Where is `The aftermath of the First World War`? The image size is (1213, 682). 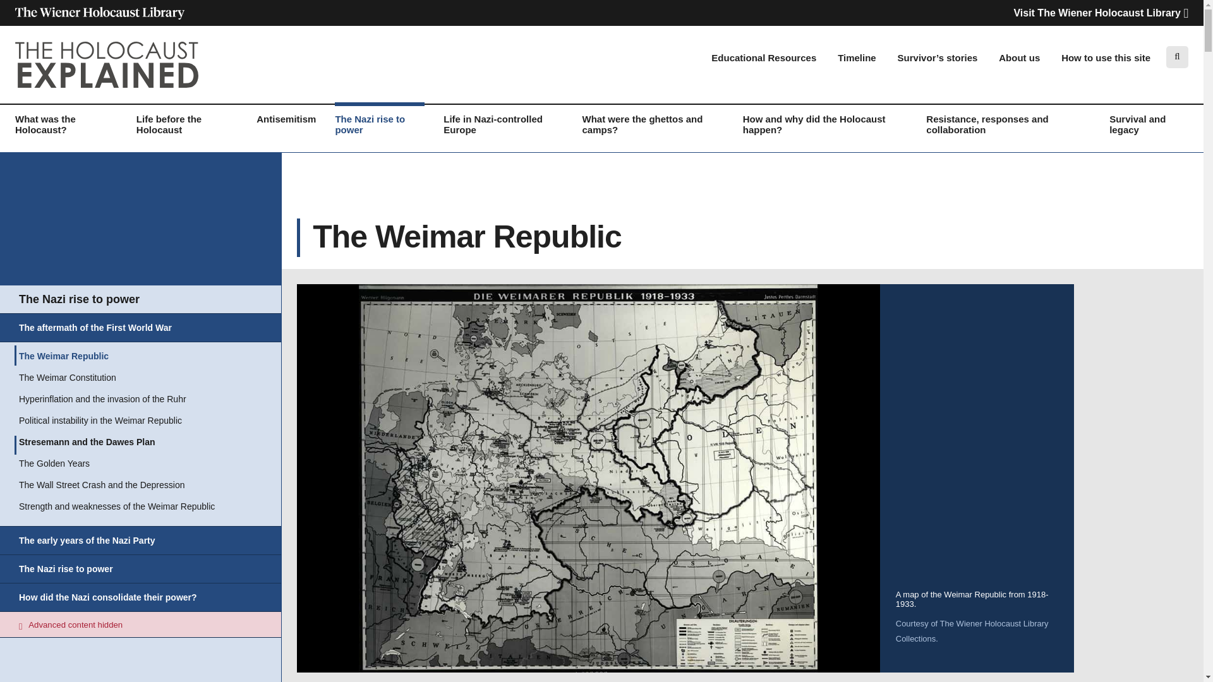 The aftermath of the First World War is located at coordinates (95, 330).